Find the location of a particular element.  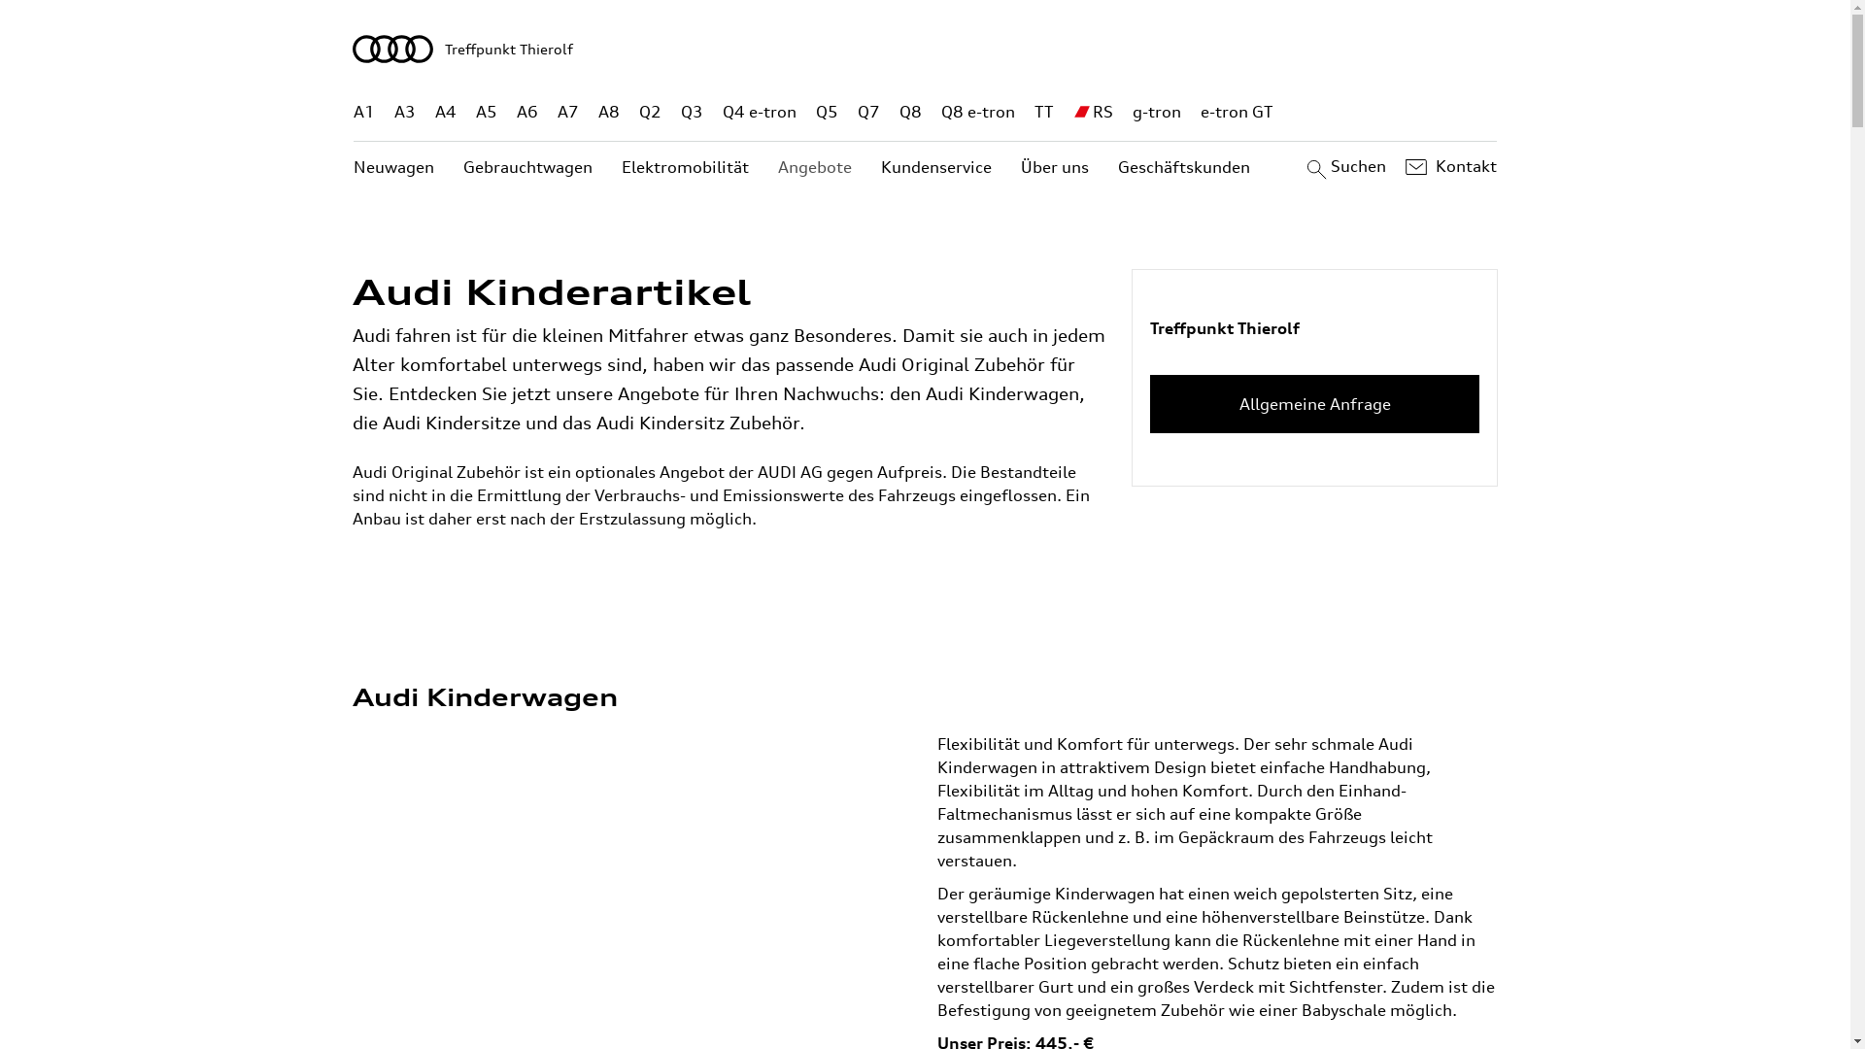

A4 is located at coordinates (446, 113).